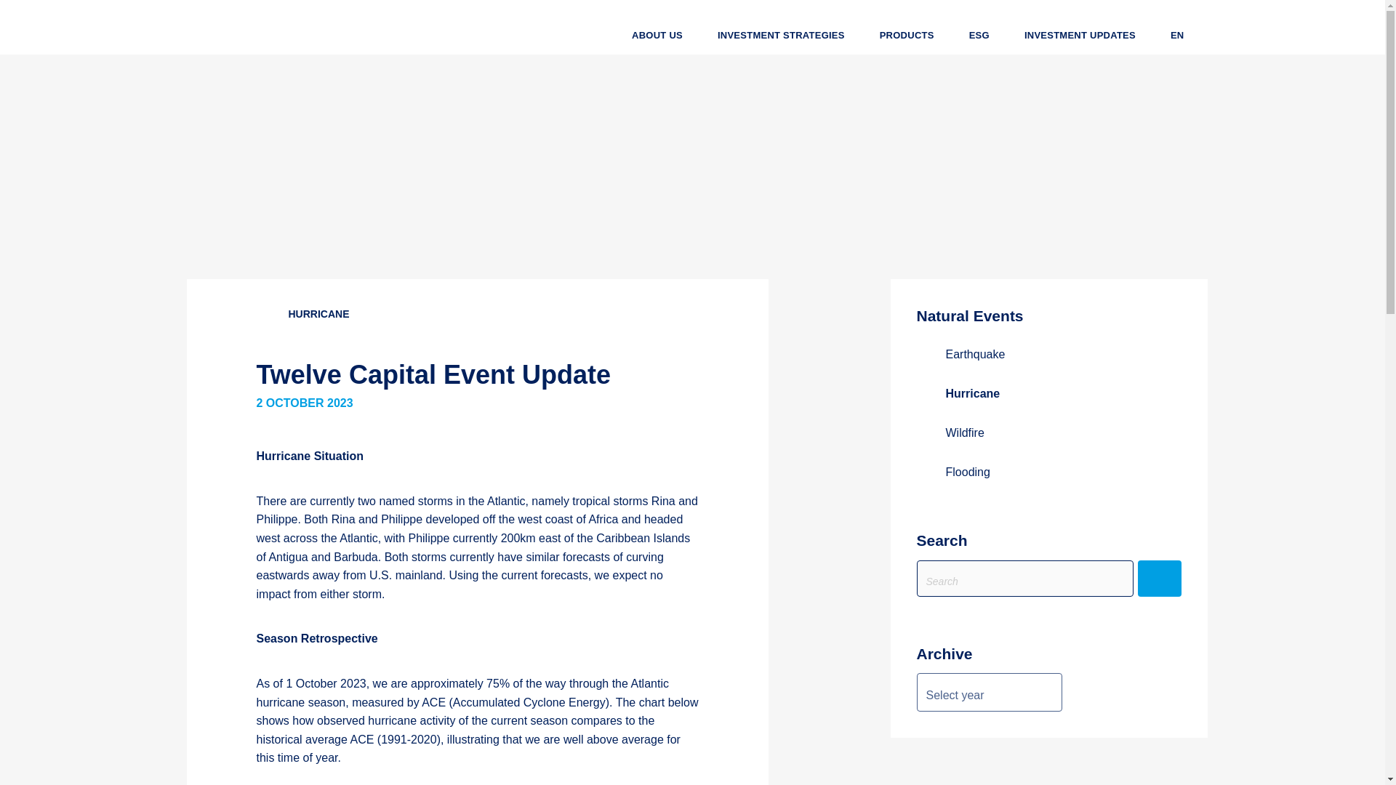 This screenshot has height=785, width=1396. What do you see at coordinates (1079, 35) in the screenshot?
I see `INVESTMENT UPDATES` at bounding box center [1079, 35].